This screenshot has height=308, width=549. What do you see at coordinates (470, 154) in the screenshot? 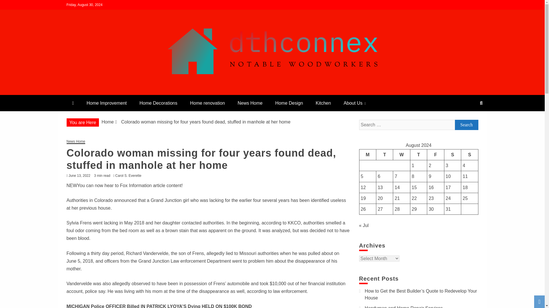
I see `Sunday` at bounding box center [470, 154].